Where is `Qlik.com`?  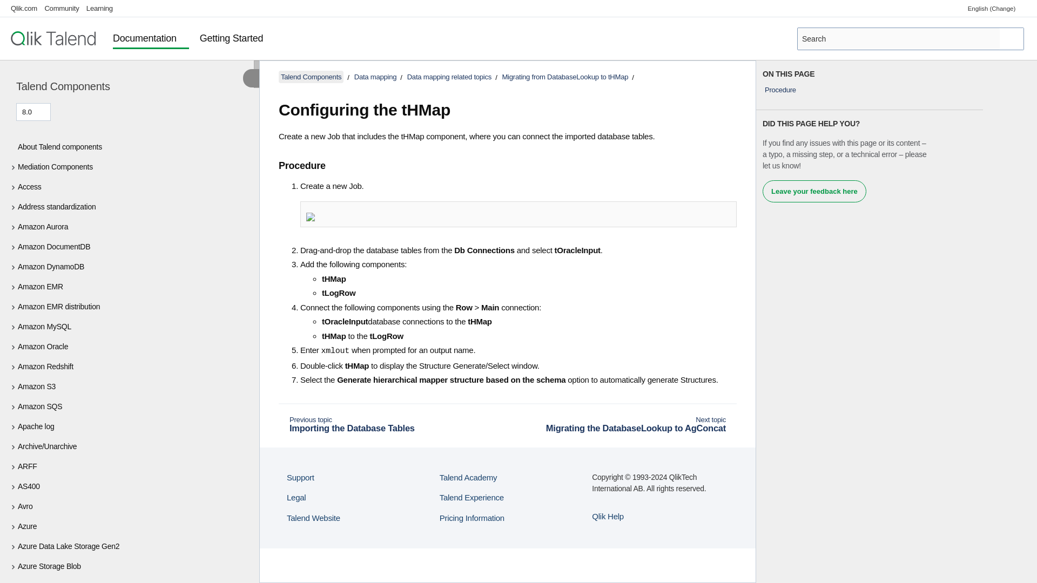 Qlik.com is located at coordinates (24, 8).